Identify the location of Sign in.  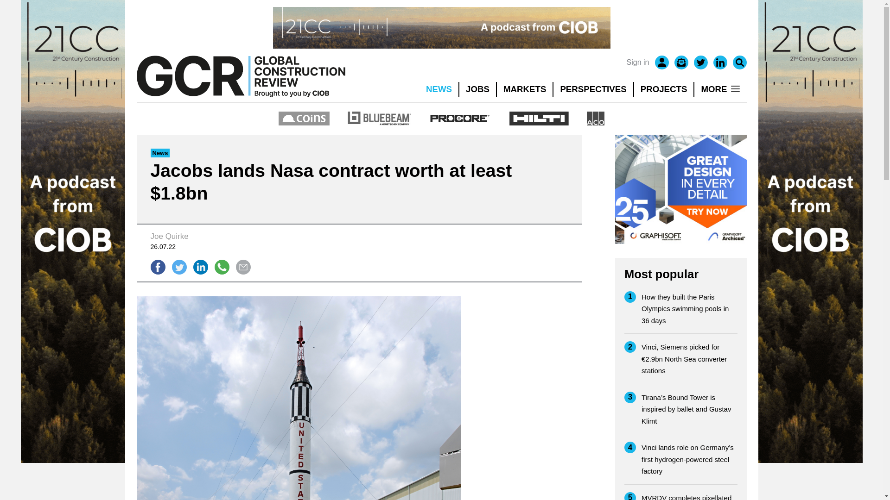
(638, 62).